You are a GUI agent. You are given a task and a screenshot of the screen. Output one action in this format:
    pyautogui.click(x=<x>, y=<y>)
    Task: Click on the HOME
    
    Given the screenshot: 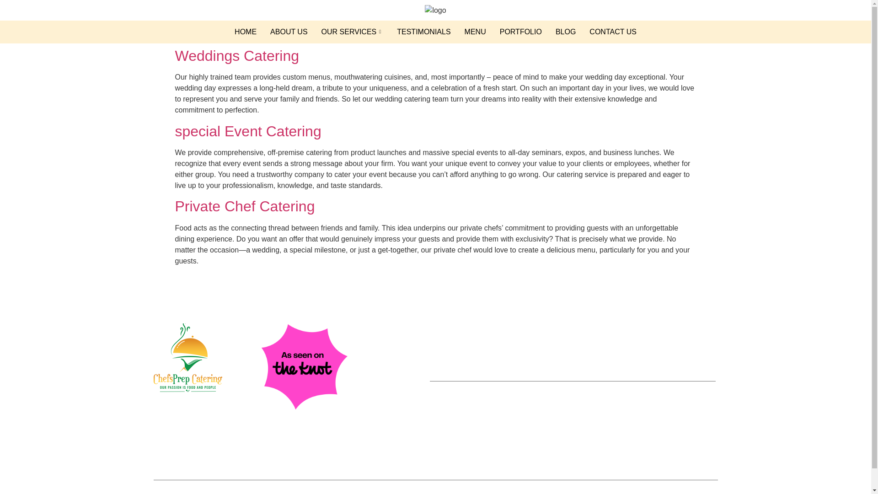 What is the action you would take?
    pyautogui.click(x=245, y=32)
    